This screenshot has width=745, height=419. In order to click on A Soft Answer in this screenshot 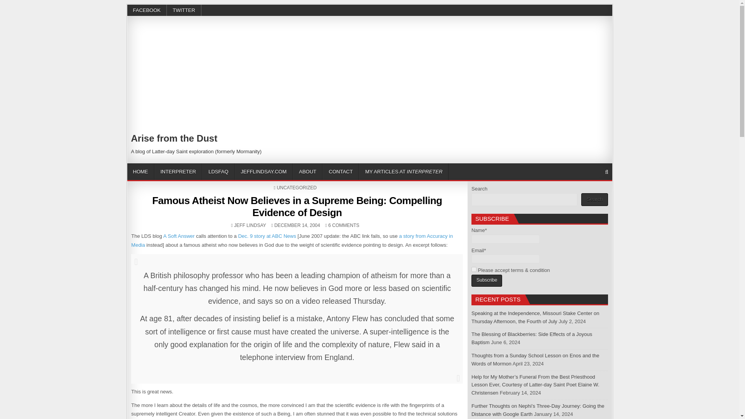, I will do `click(178, 236)`.